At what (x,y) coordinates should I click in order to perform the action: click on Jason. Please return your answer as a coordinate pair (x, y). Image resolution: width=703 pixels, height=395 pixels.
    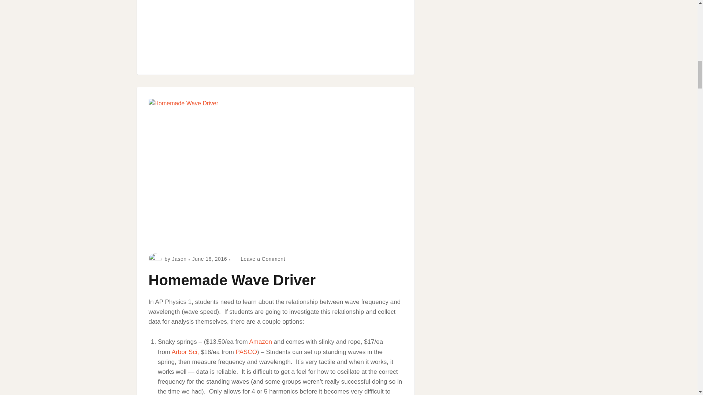
    Looking at the image, I should click on (232, 280).